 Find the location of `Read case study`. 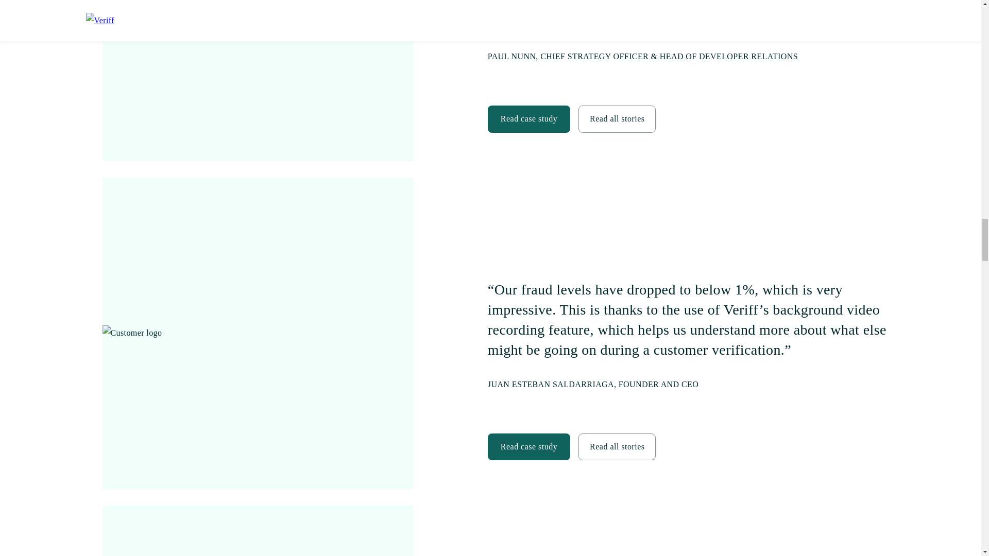

Read case study is located at coordinates (528, 119).